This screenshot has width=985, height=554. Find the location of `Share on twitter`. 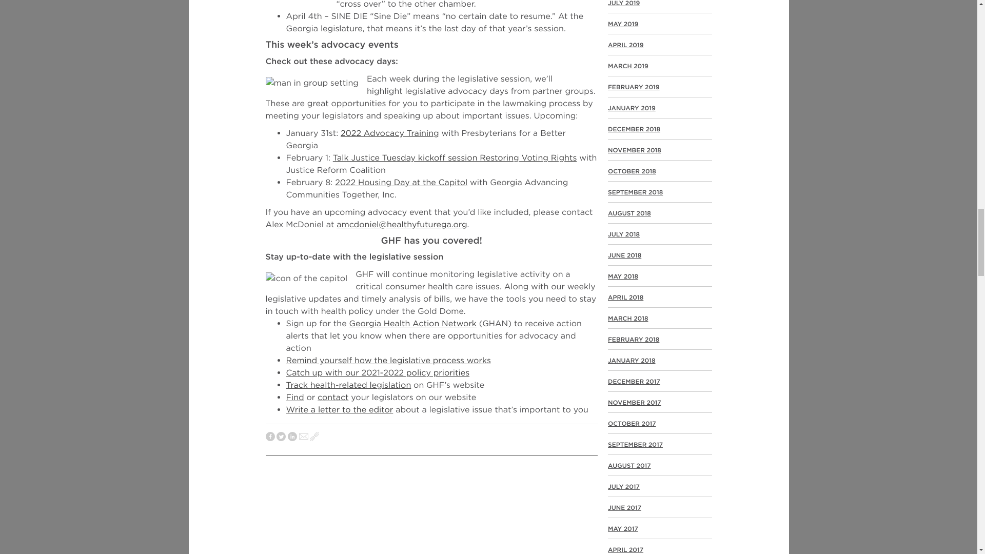

Share on twitter is located at coordinates (281, 437).